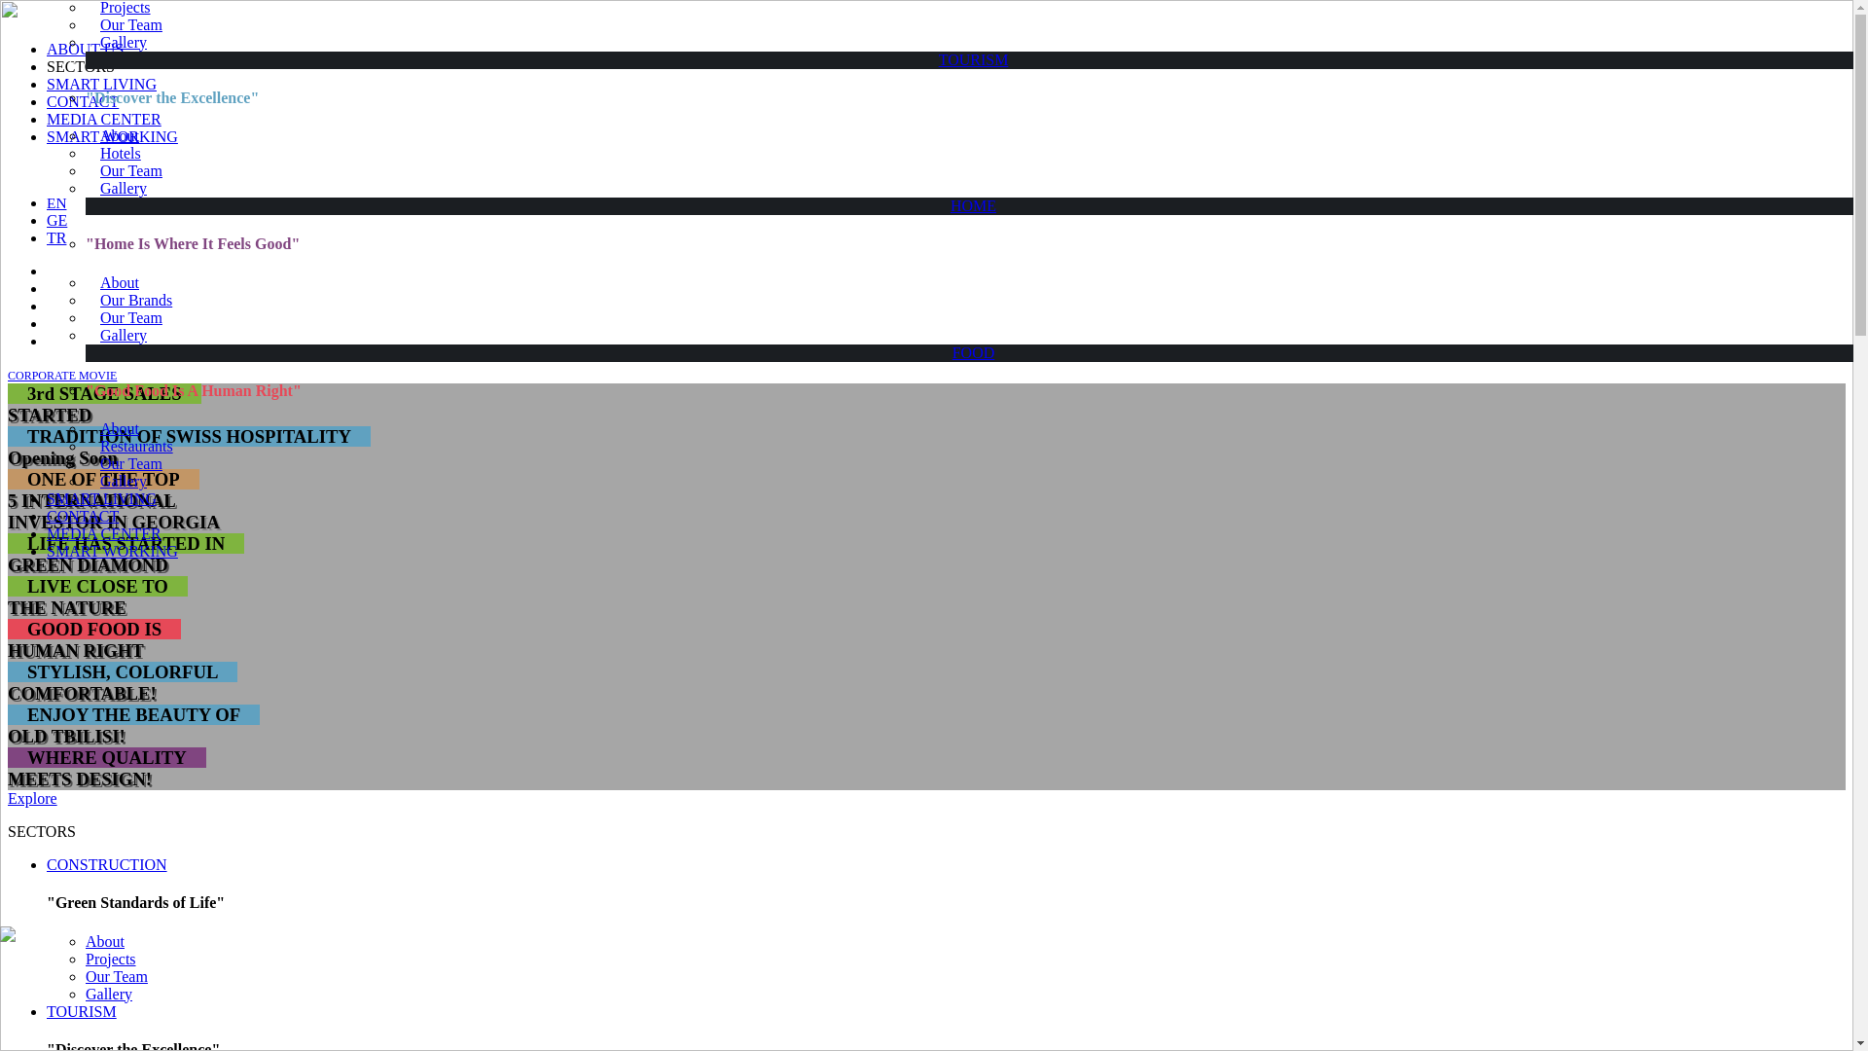  I want to click on Restaurants, so click(129, 446).